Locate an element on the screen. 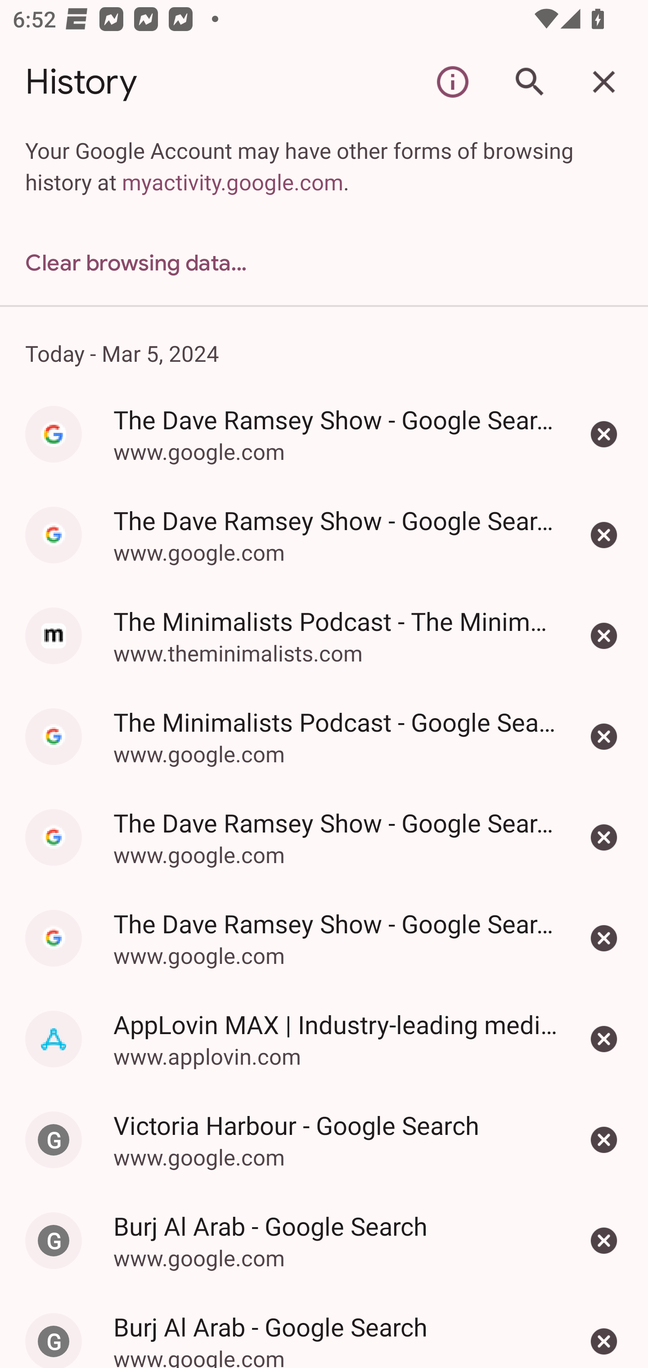 Image resolution: width=648 pixels, height=1368 pixels. Clear browsing data… is located at coordinates (324, 263).